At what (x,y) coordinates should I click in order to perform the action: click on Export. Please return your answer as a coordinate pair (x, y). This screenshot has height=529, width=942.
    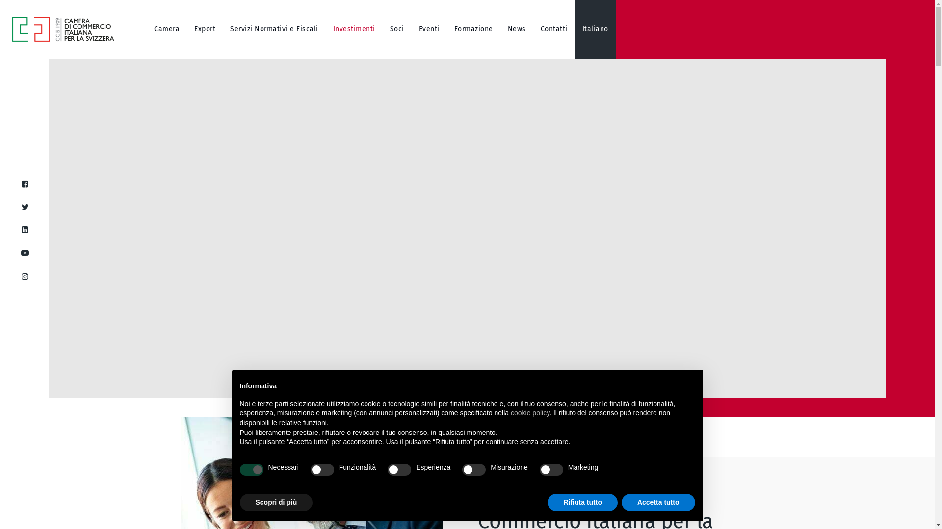
    Looking at the image, I should click on (205, 29).